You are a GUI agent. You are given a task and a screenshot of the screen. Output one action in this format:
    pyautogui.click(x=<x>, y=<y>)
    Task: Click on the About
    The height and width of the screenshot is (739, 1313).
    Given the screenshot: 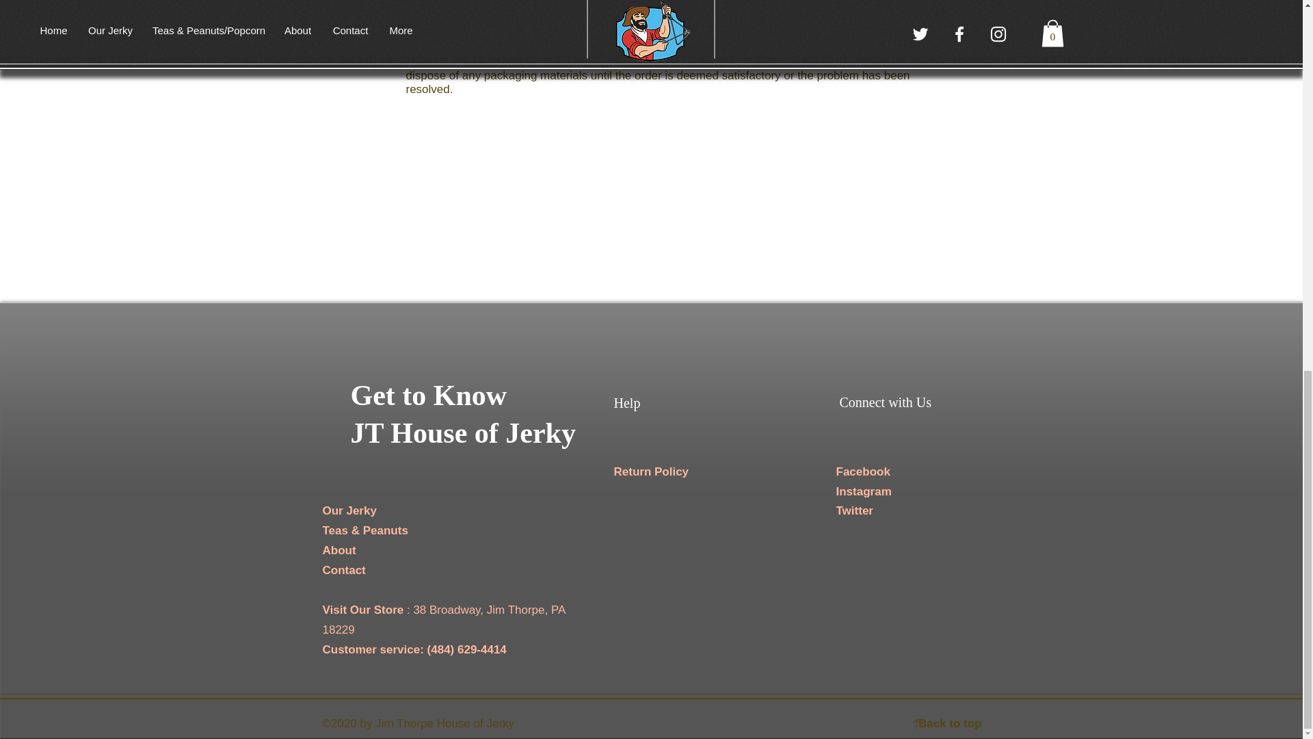 What is the action you would take?
    pyautogui.click(x=339, y=550)
    